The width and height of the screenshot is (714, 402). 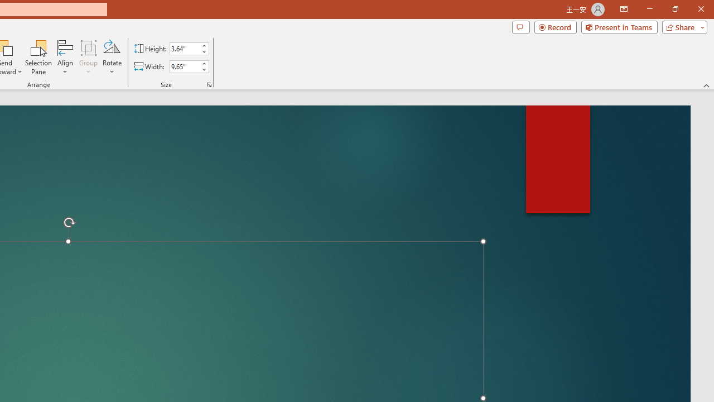 I want to click on Align, so click(x=65, y=57).